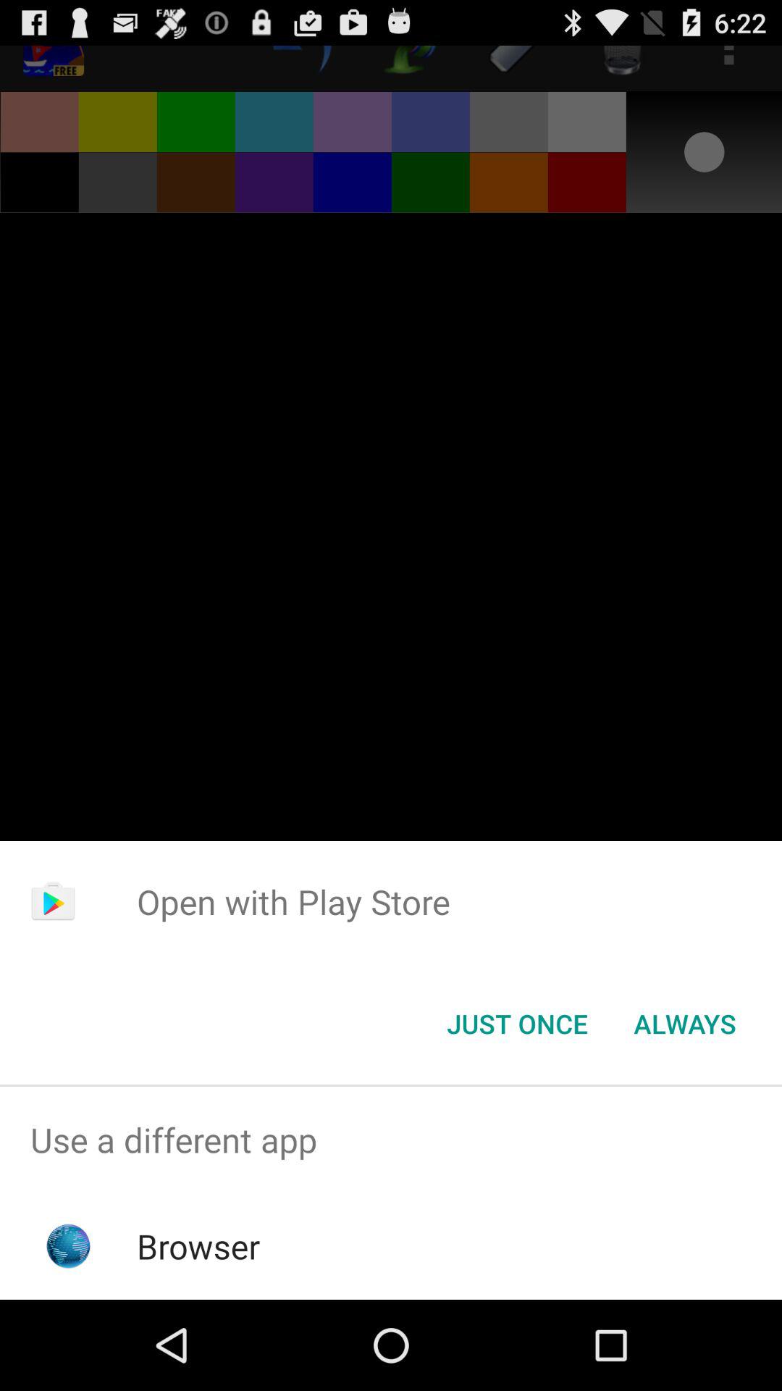 The height and width of the screenshot is (1391, 782). I want to click on scroll until the browser icon, so click(198, 1246).